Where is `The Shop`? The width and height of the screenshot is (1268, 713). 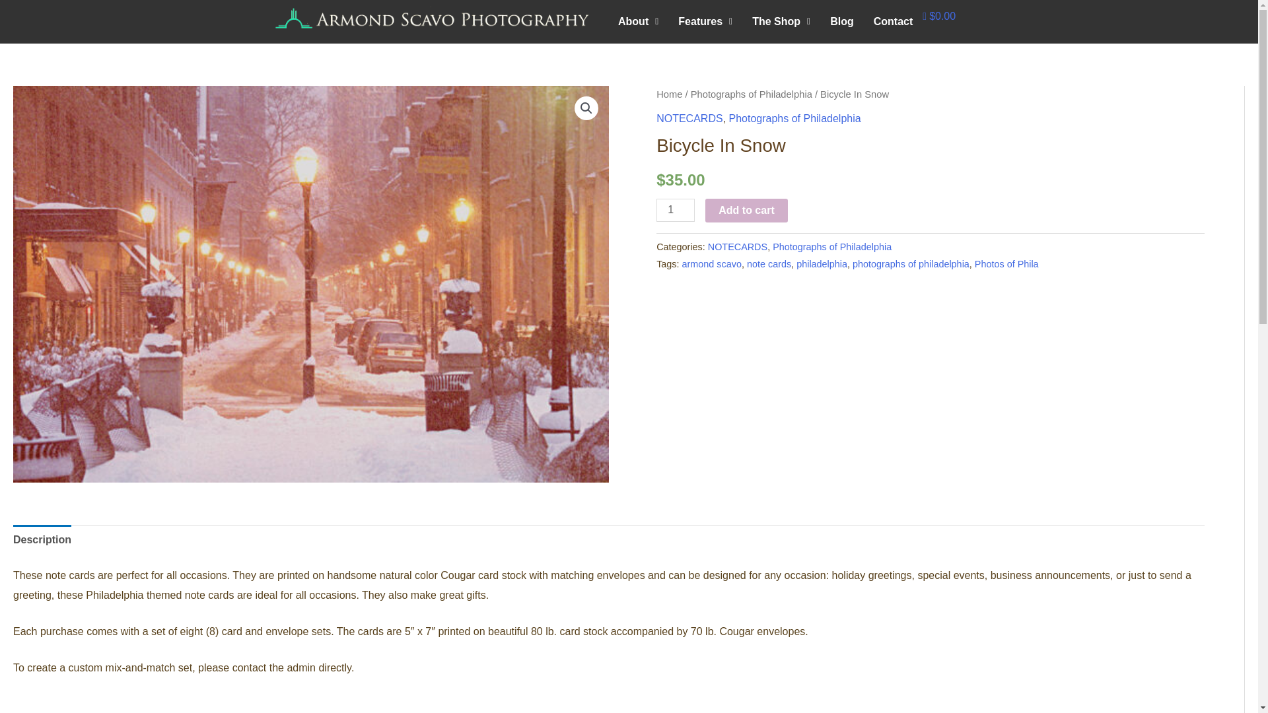 The Shop is located at coordinates (781, 21).